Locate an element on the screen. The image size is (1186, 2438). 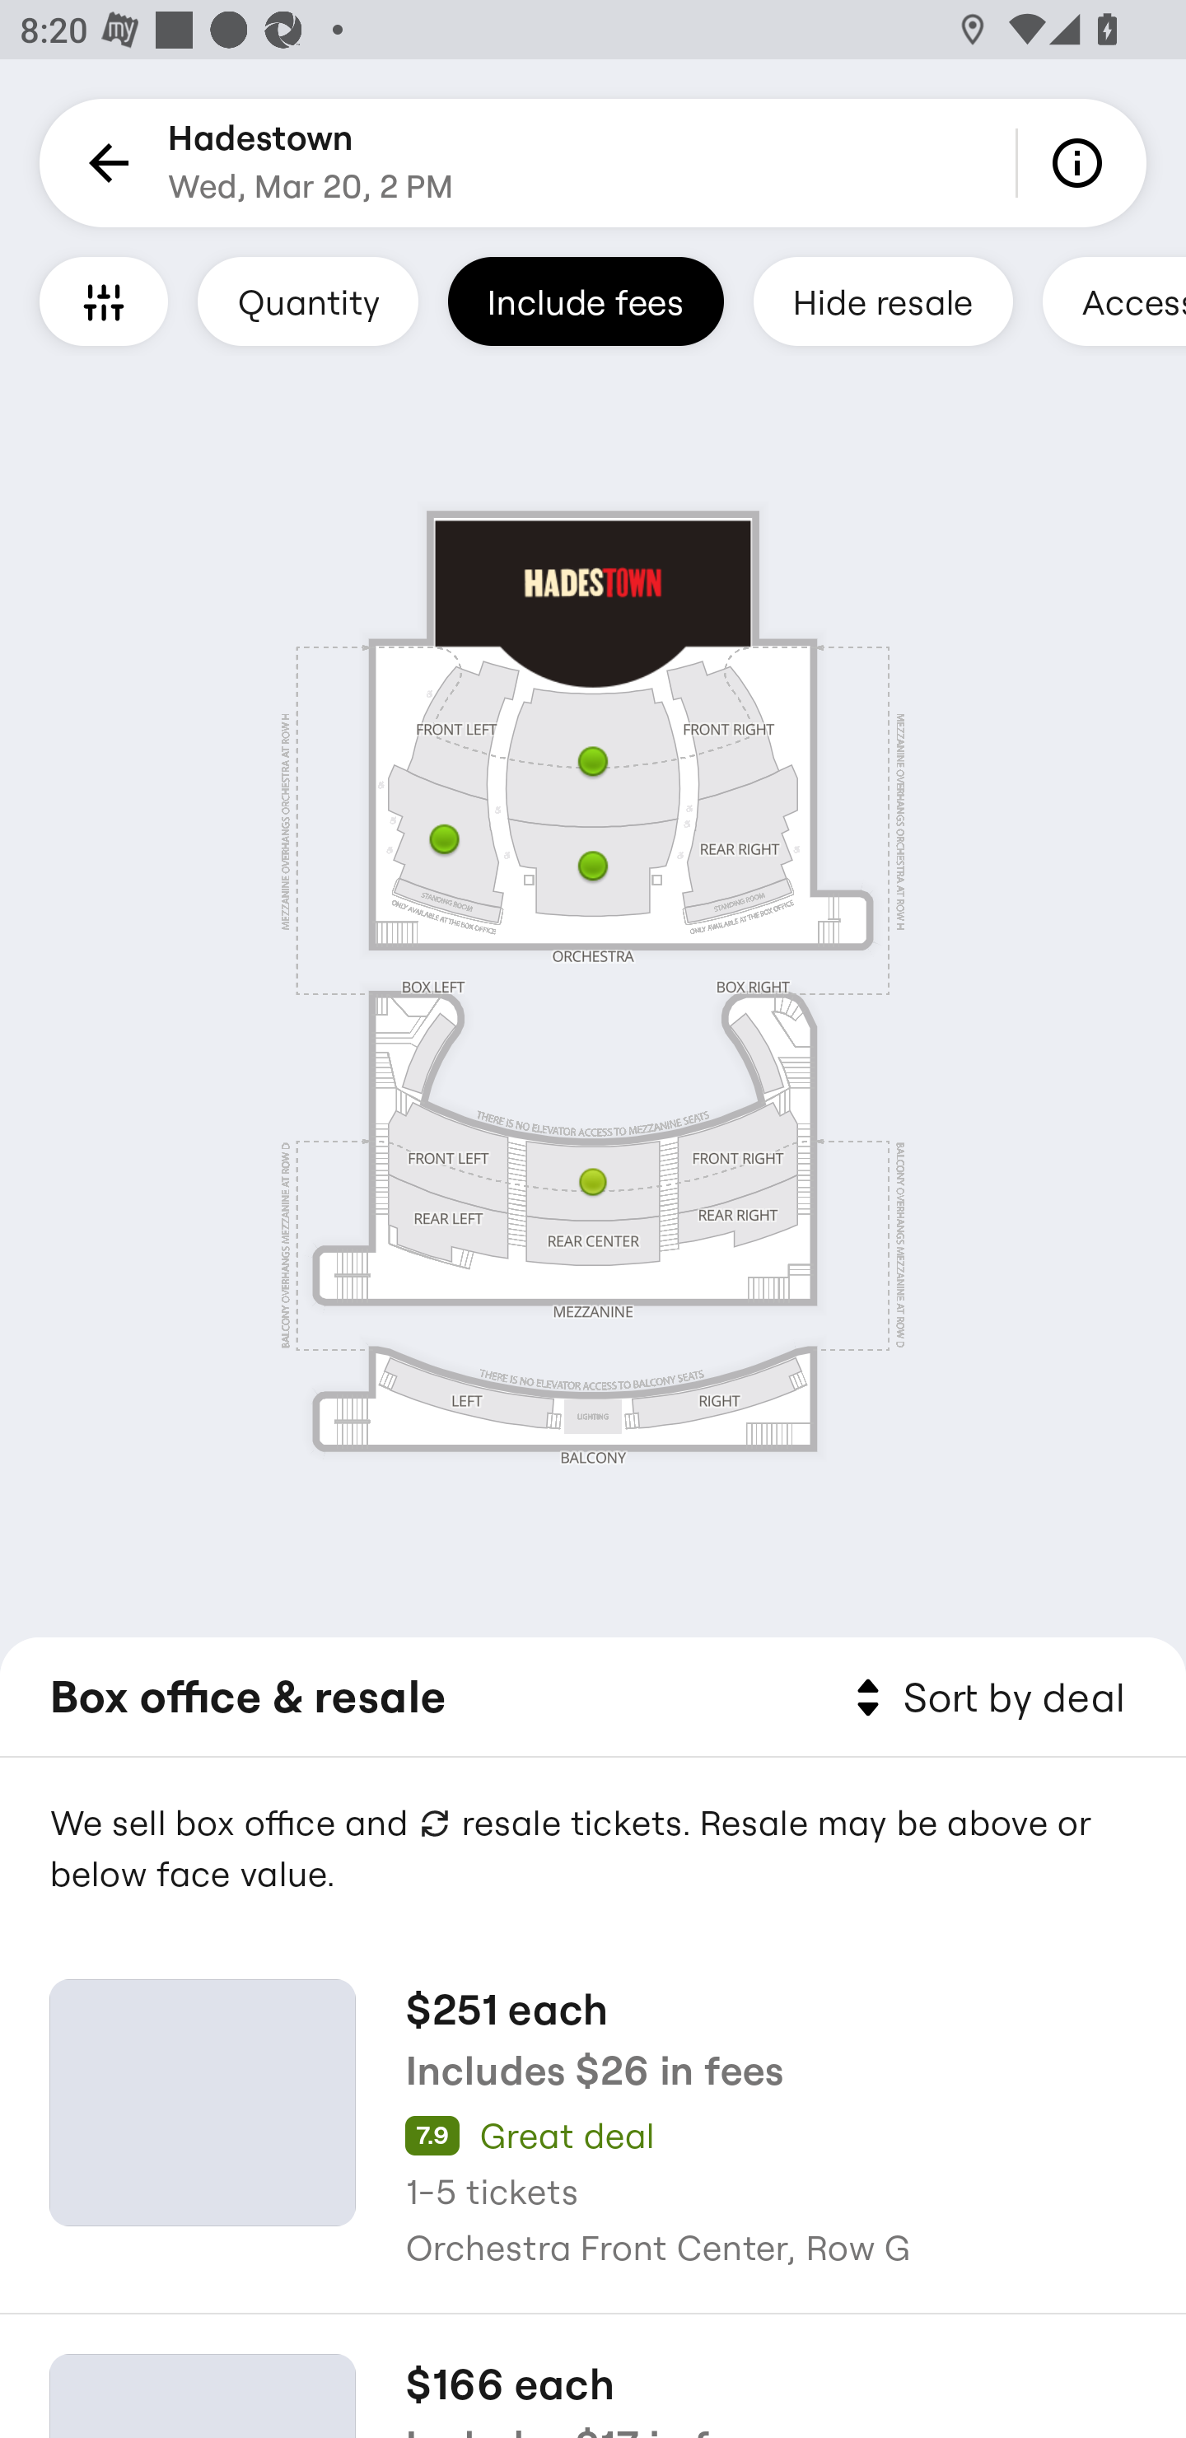
Sort by deal is located at coordinates (985, 1698).